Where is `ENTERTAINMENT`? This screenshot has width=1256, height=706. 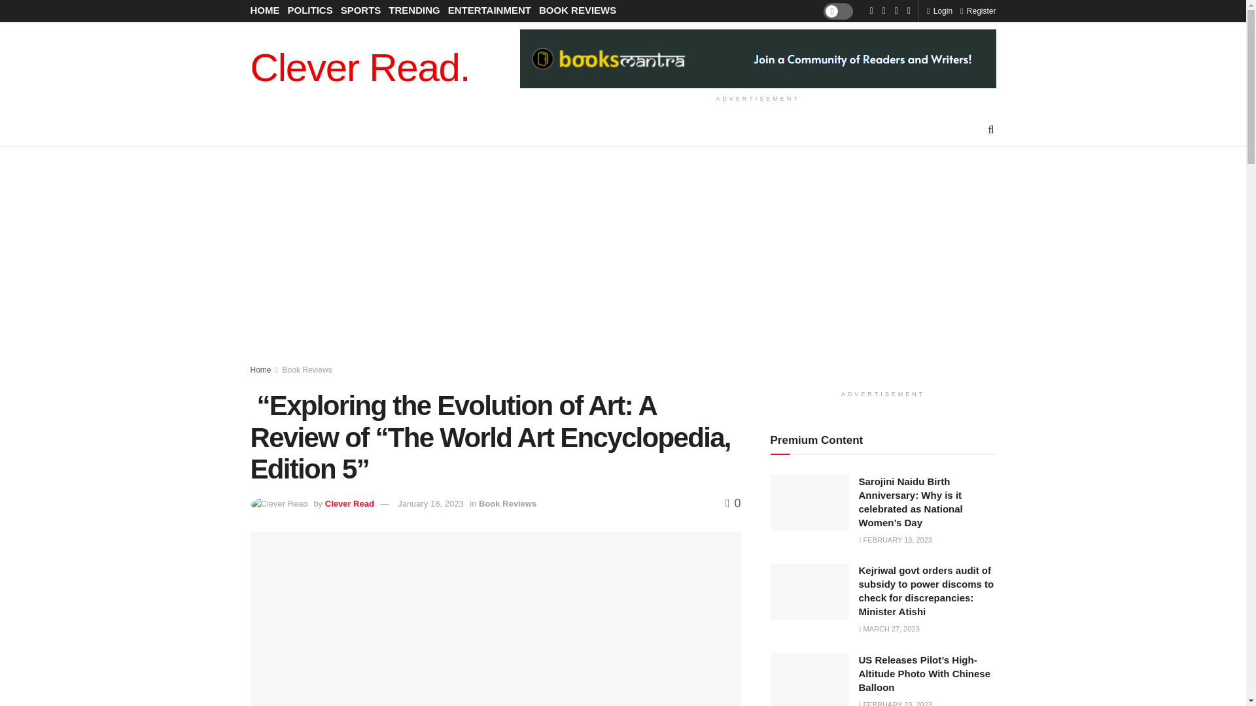
ENTERTAINMENT is located at coordinates (489, 10).